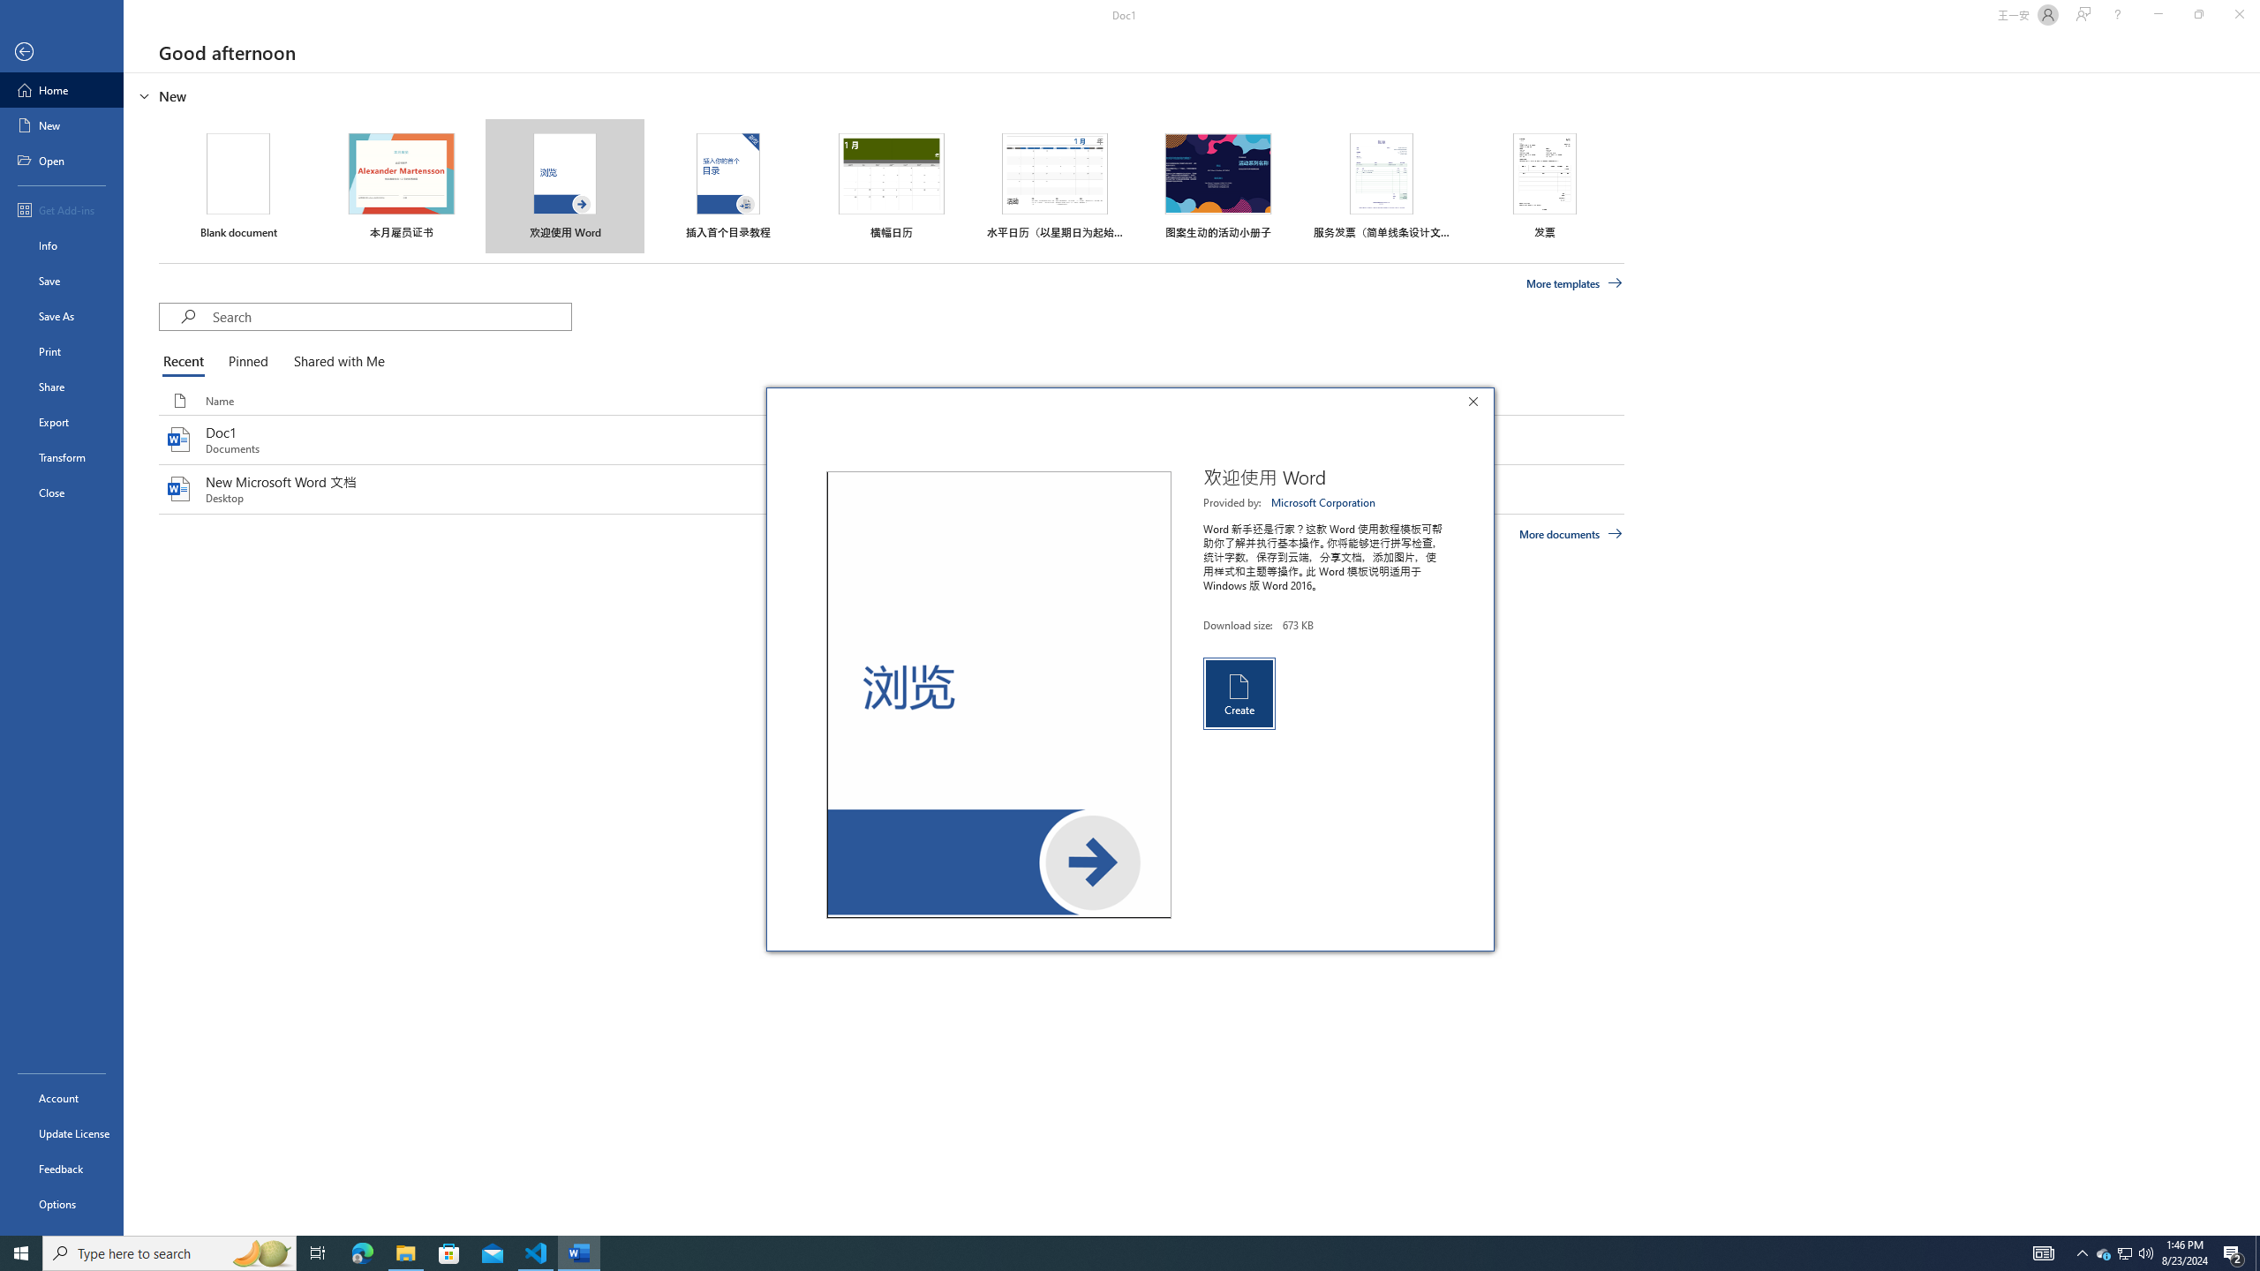 Image resolution: width=2260 pixels, height=1271 pixels. Describe the element at coordinates (2124, 1253) in the screenshot. I see `Create` at that location.